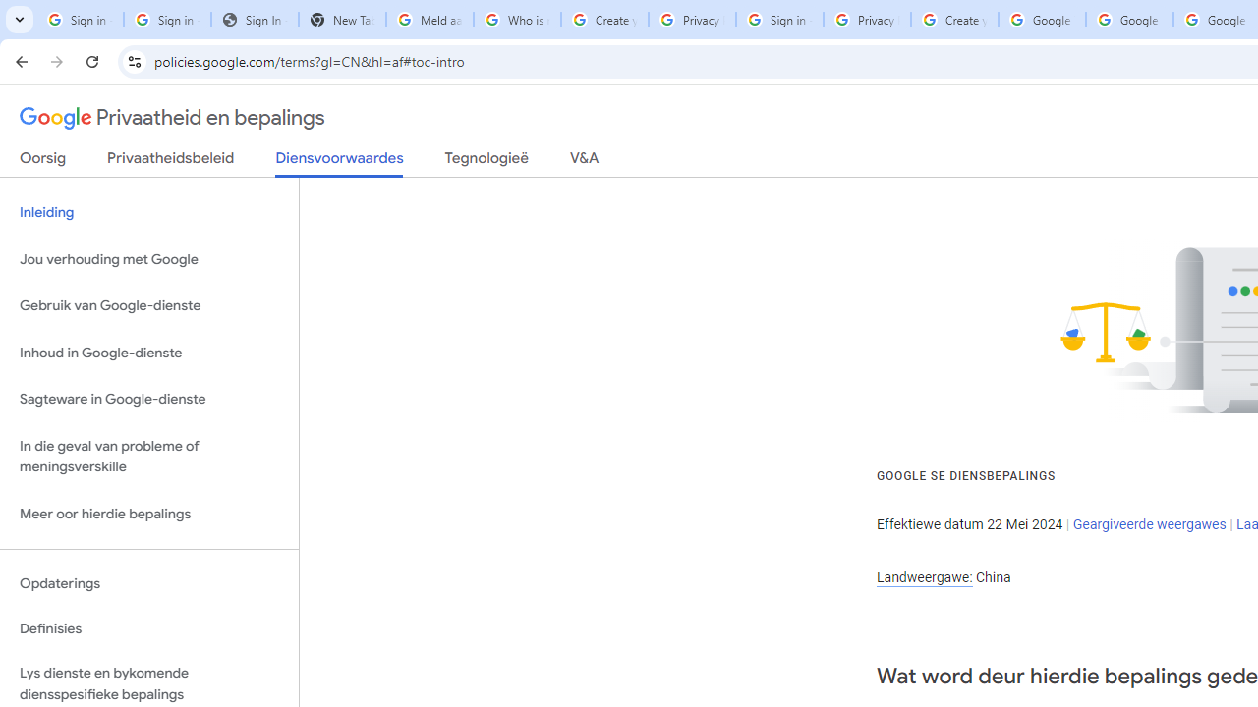 This screenshot has height=707, width=1258. What do you see at coordinates (584, 162) in the screenshot?
I see `V&A` at bounding box center [584, 162].